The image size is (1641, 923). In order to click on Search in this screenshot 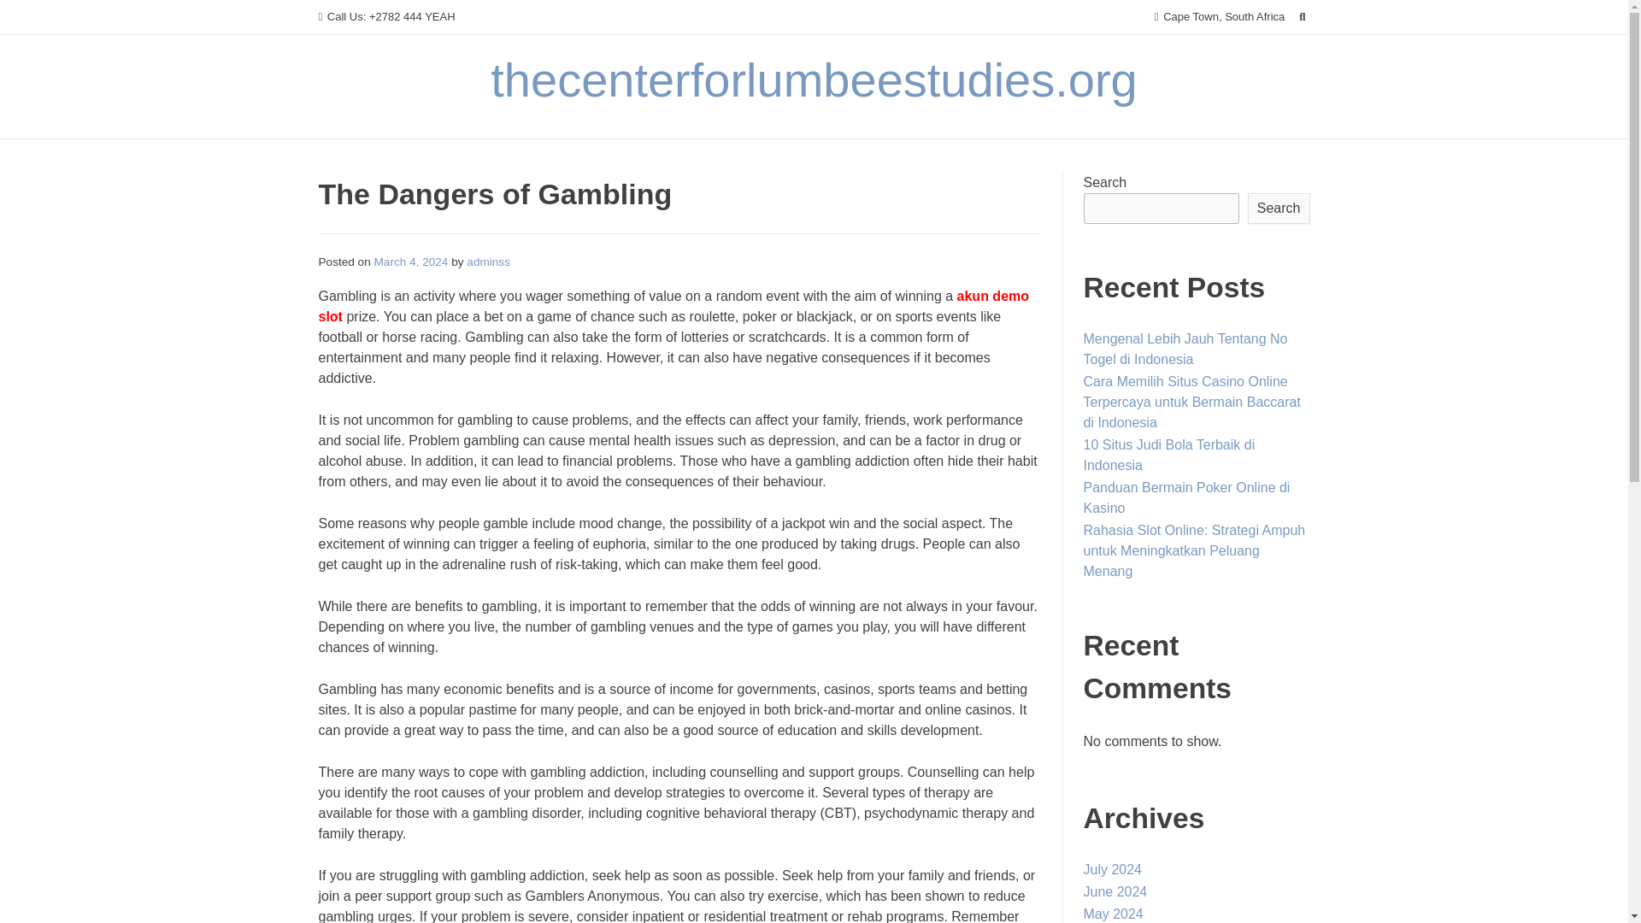, I will do `click(31, 15)`.